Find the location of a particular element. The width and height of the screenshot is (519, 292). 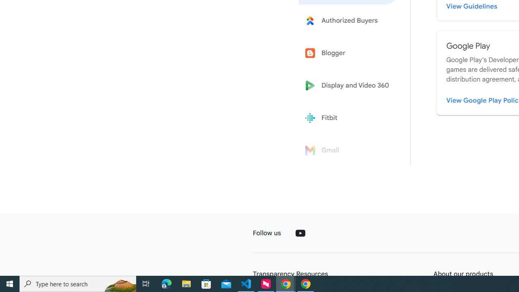

Gmail is located at coordinates (350, 150).